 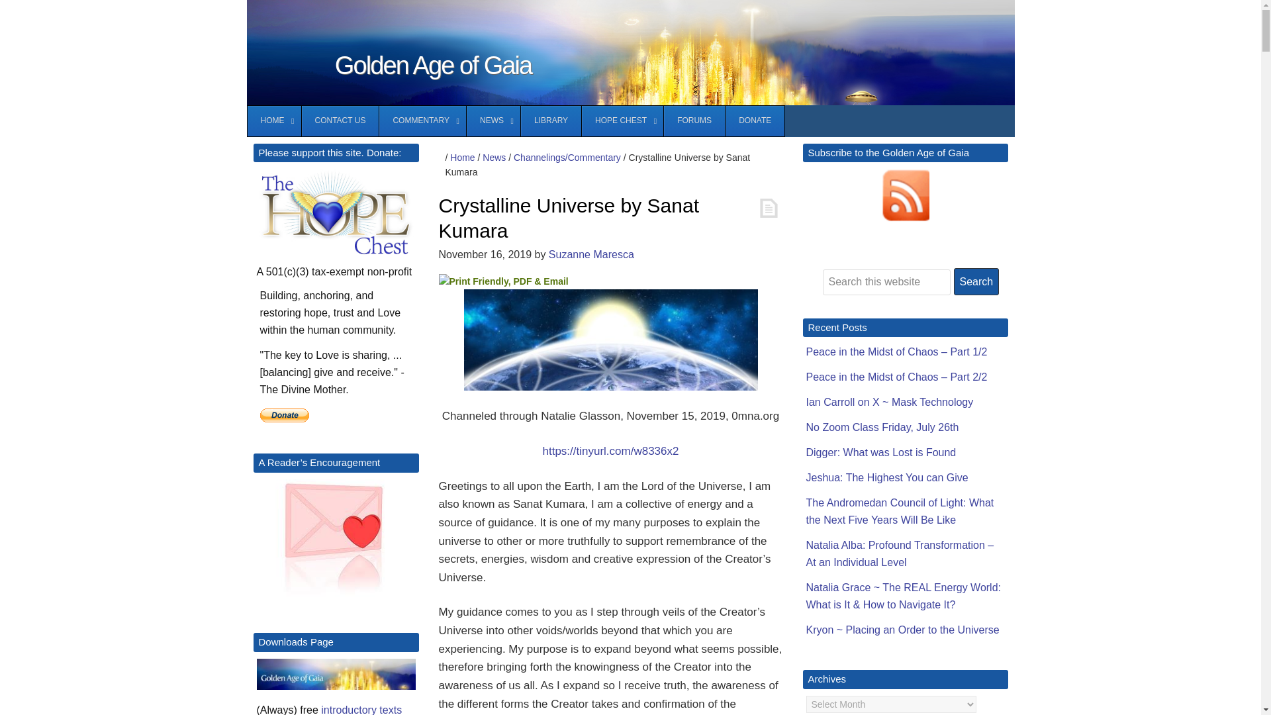 I want to click on LIBRARY, so click(x=550, y=120).